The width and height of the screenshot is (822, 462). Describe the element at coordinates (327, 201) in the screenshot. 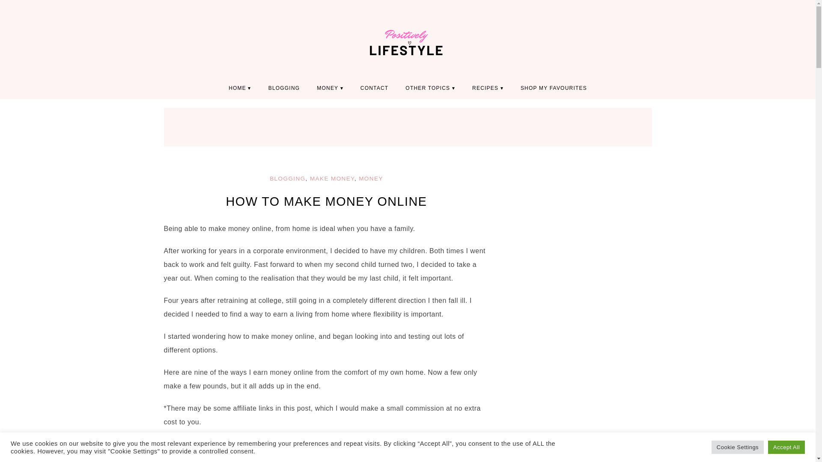

I see `HOW TO MAKE MONEY ONLINE` at that location.